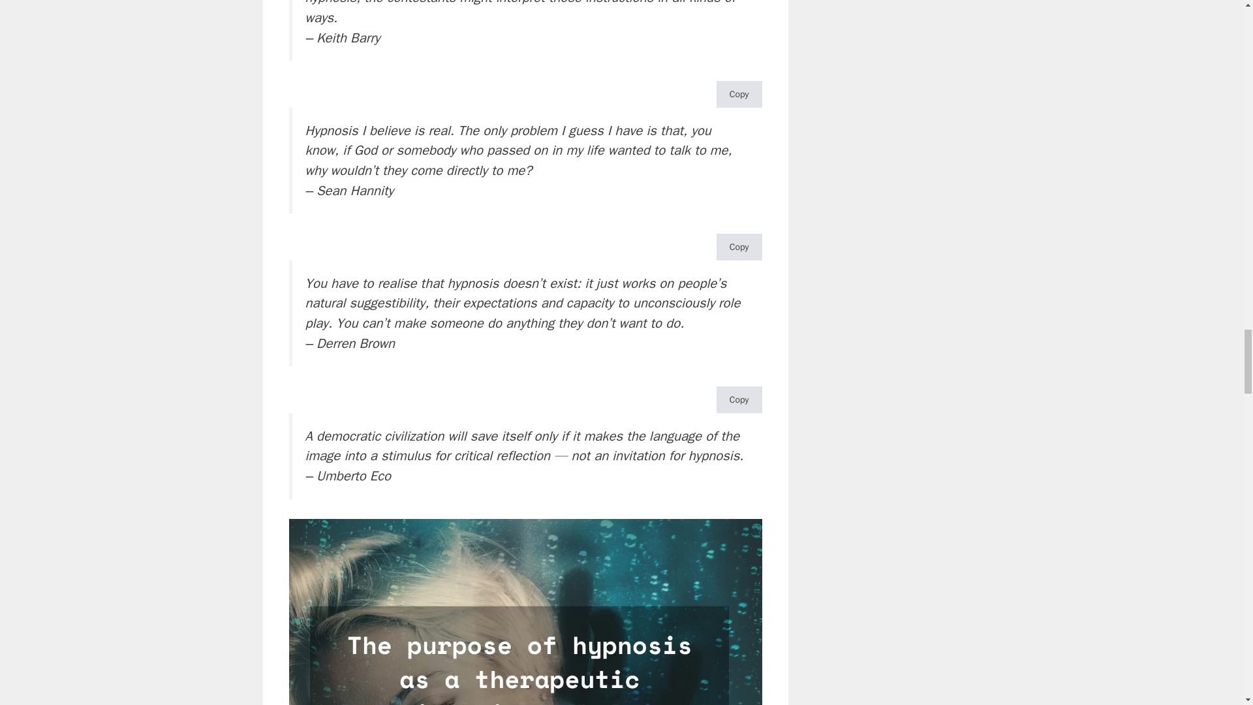 The image size is (1253, 705). I want to click on Copy, so click(739, 247).